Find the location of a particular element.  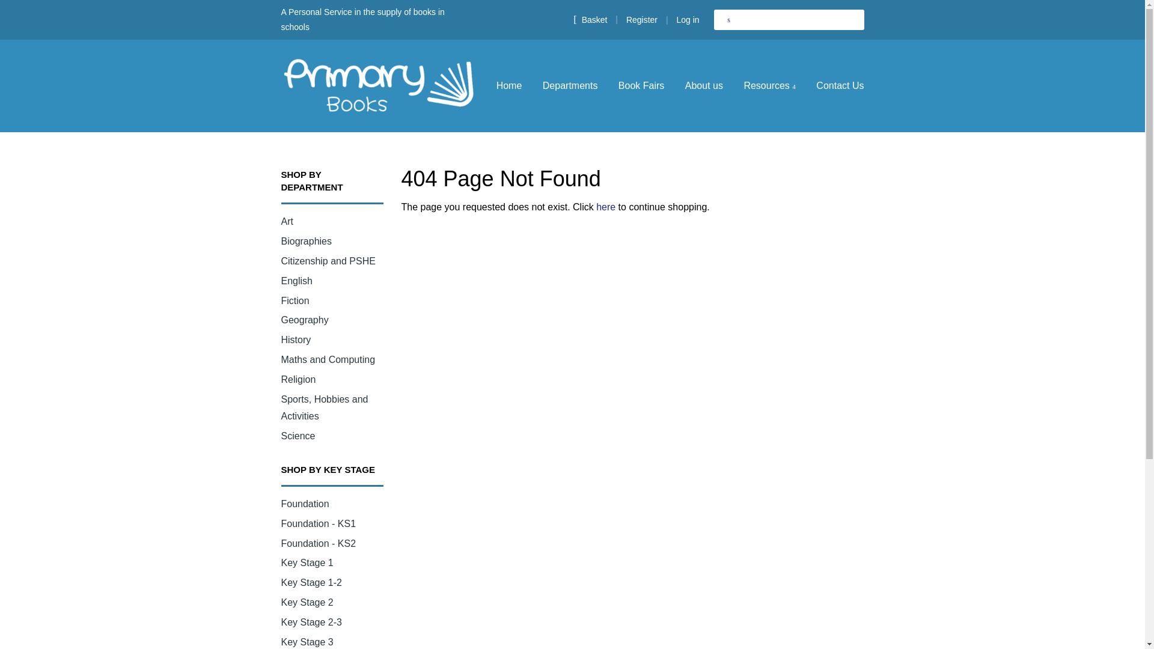

English is located at coordinates (297, 281).